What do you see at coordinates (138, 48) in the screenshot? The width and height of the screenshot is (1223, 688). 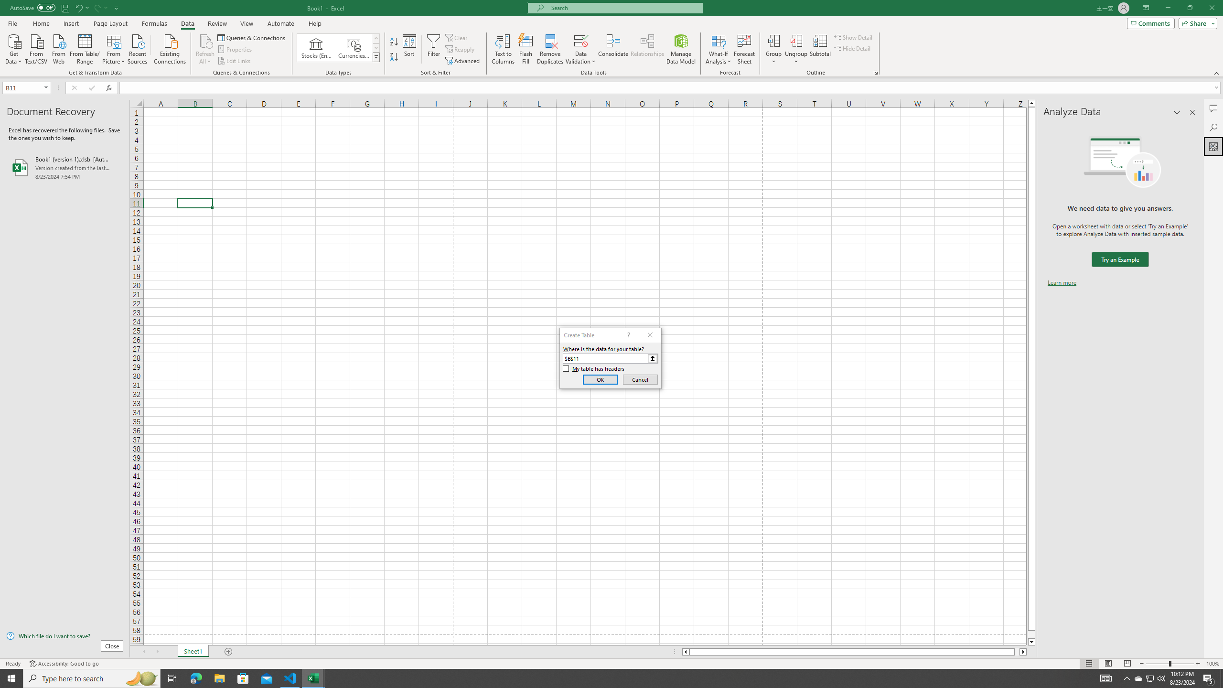 I see `Recent Sources` at bounding box center [138, 48].